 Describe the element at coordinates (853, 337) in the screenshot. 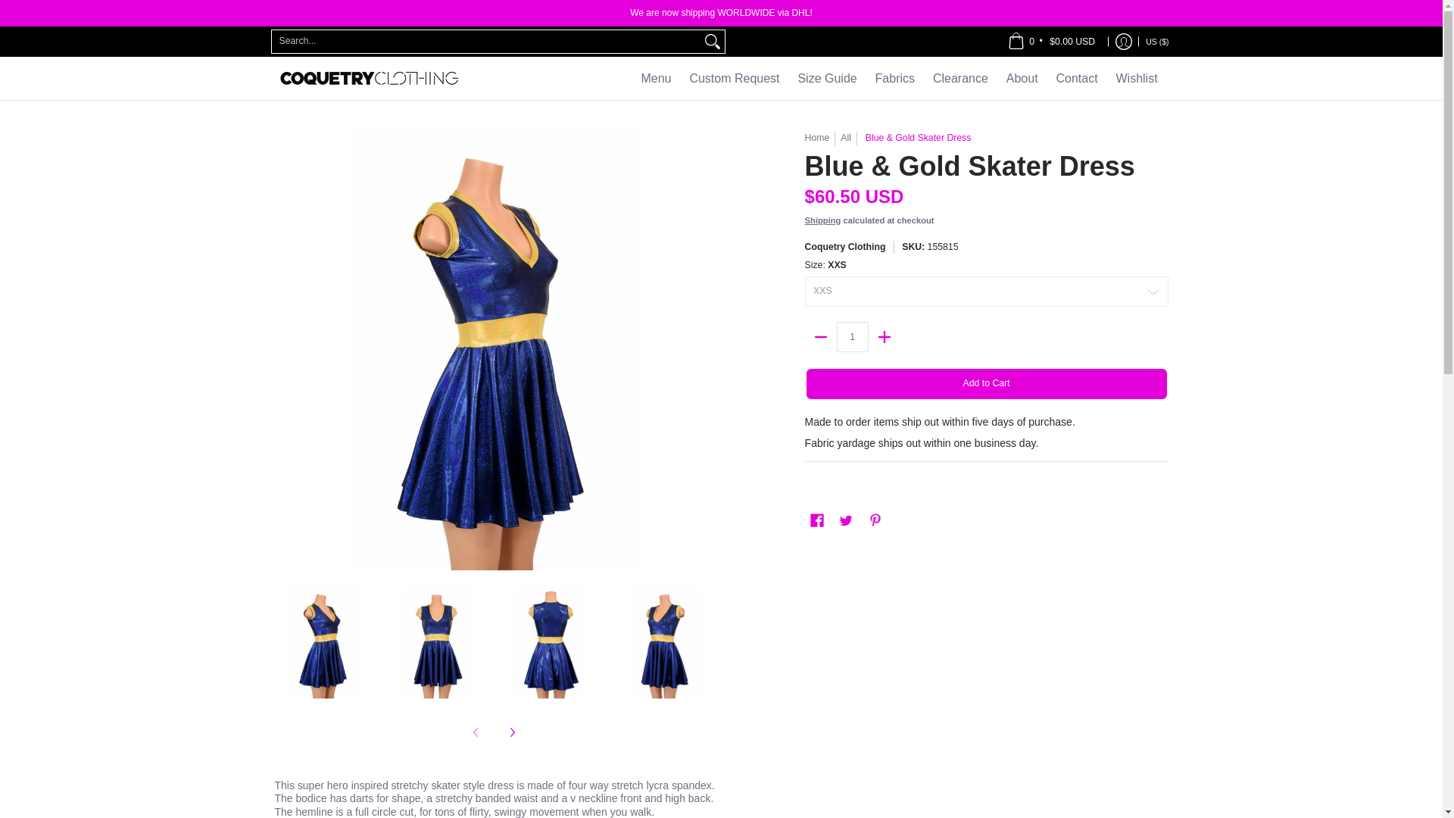

I see `1` at that location.